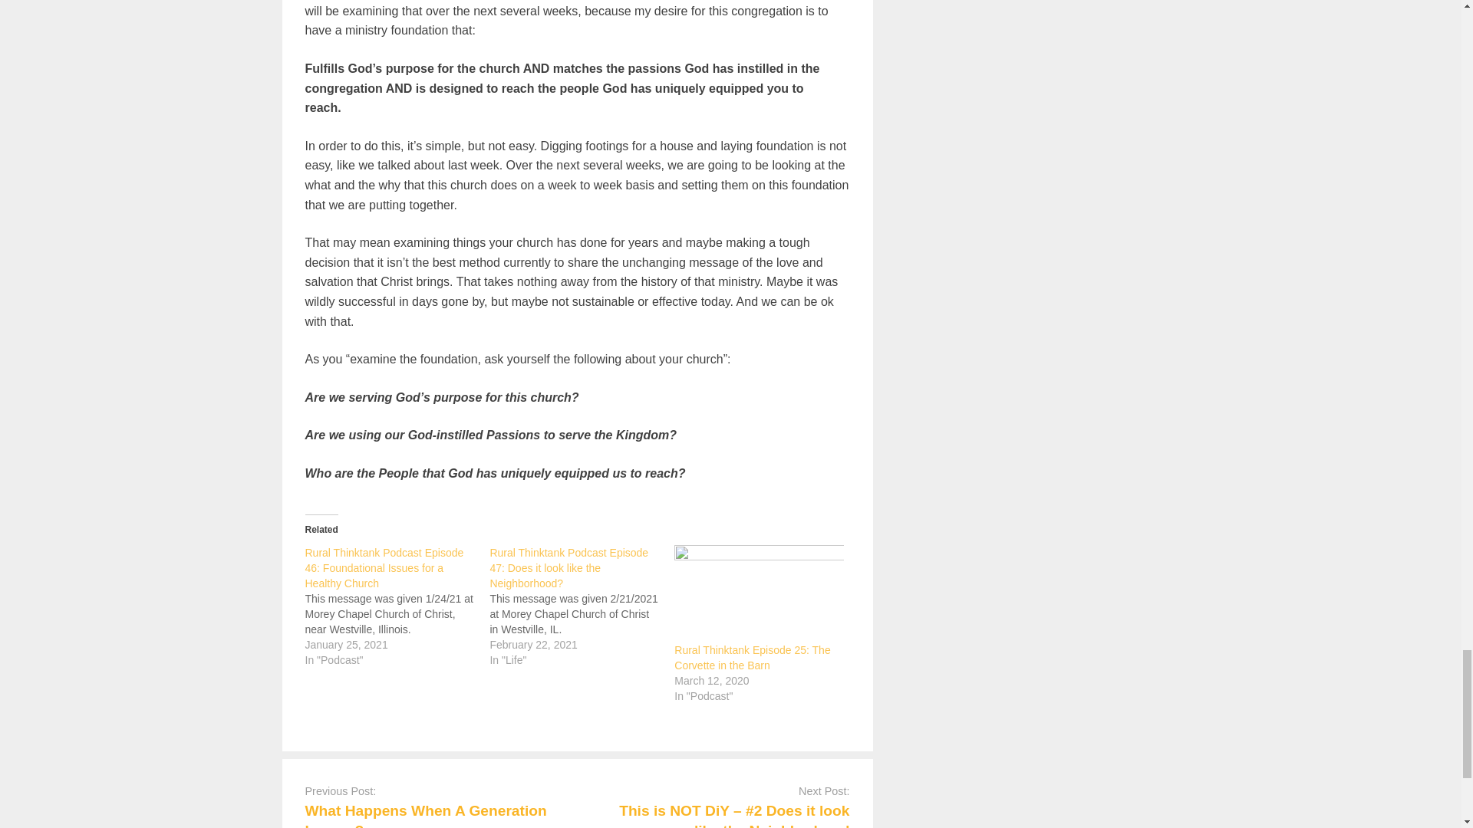  What do you see at coordinates (760, 593) in the screenshot?
I see `Rural Thinktank Episode 25: The Corvette in the Barn` at bounding box center [760, 593].